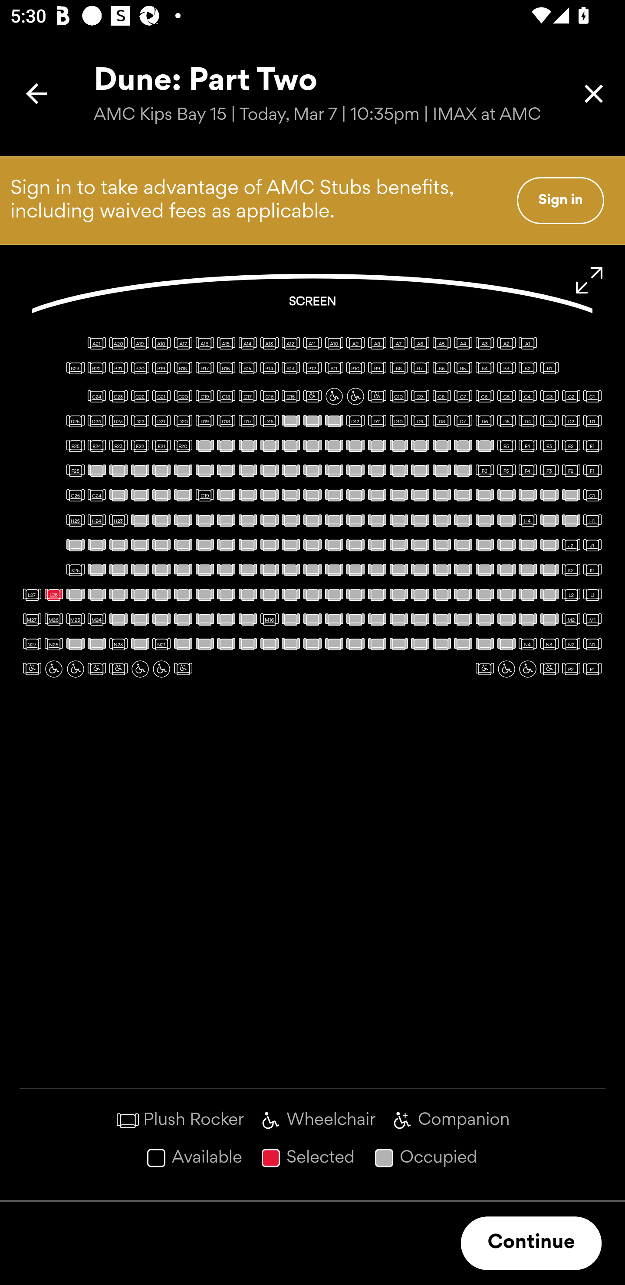 This screenshot has height=1285, width=625. What do you see at coordinates (291, 343) in the screenshot?
I see `A12, Regular seat, available` at bounding box center [291, 343].